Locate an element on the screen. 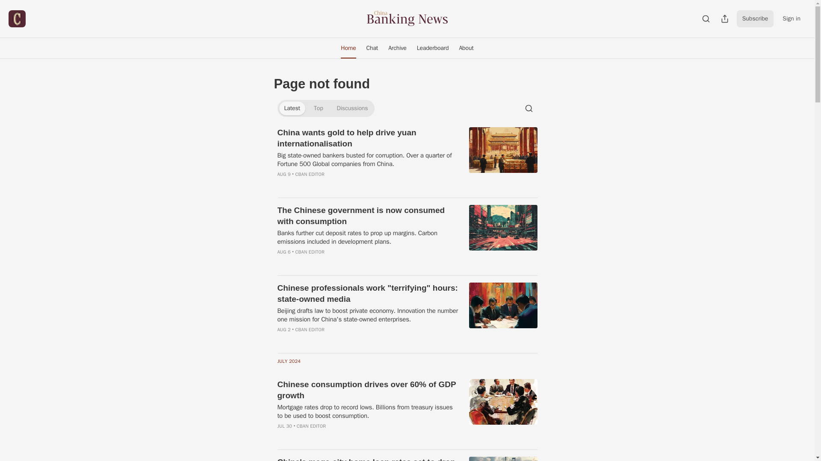  Leaderboard is located at coordinates (433, 48).